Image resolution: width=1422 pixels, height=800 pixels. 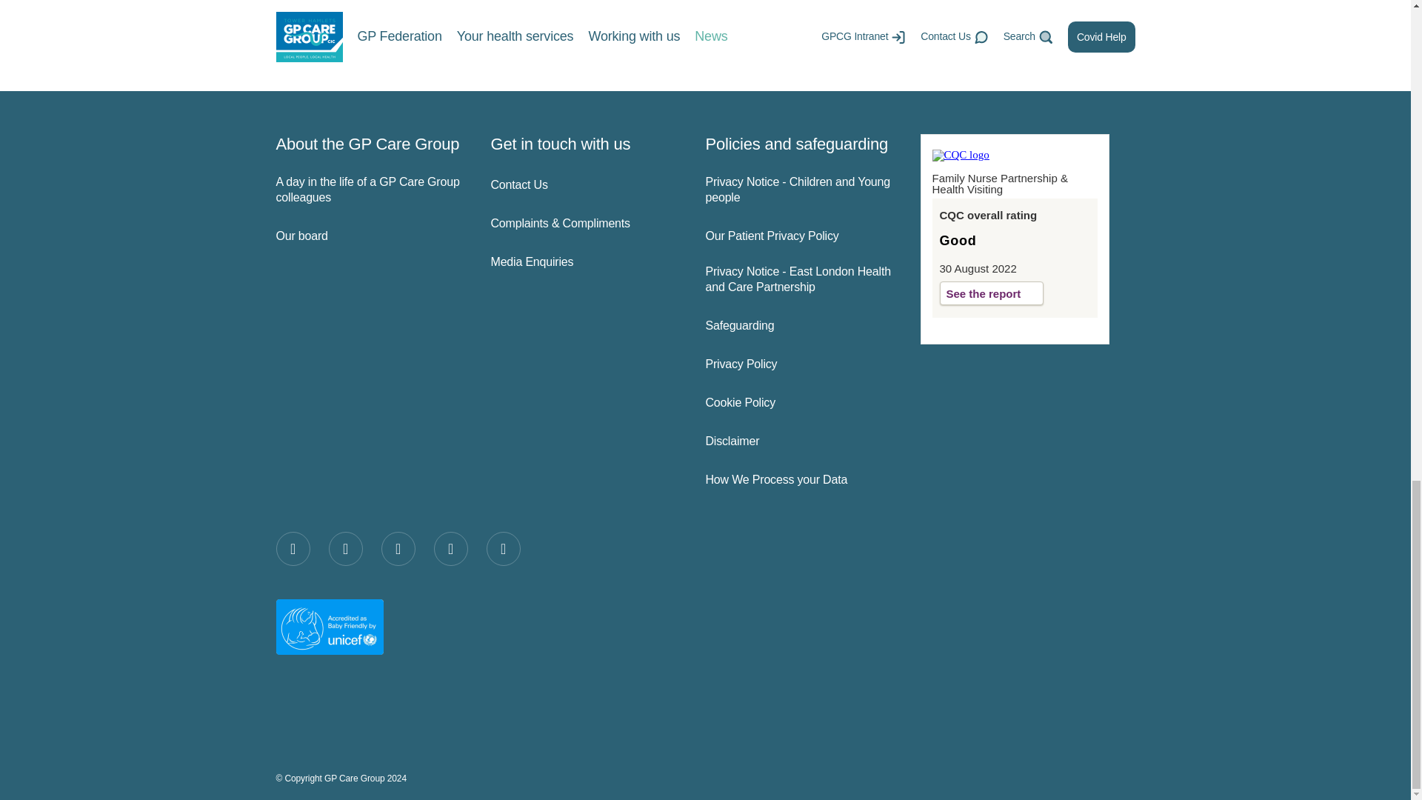 I want to click on Disclaimer, so click(x=800, y=441).